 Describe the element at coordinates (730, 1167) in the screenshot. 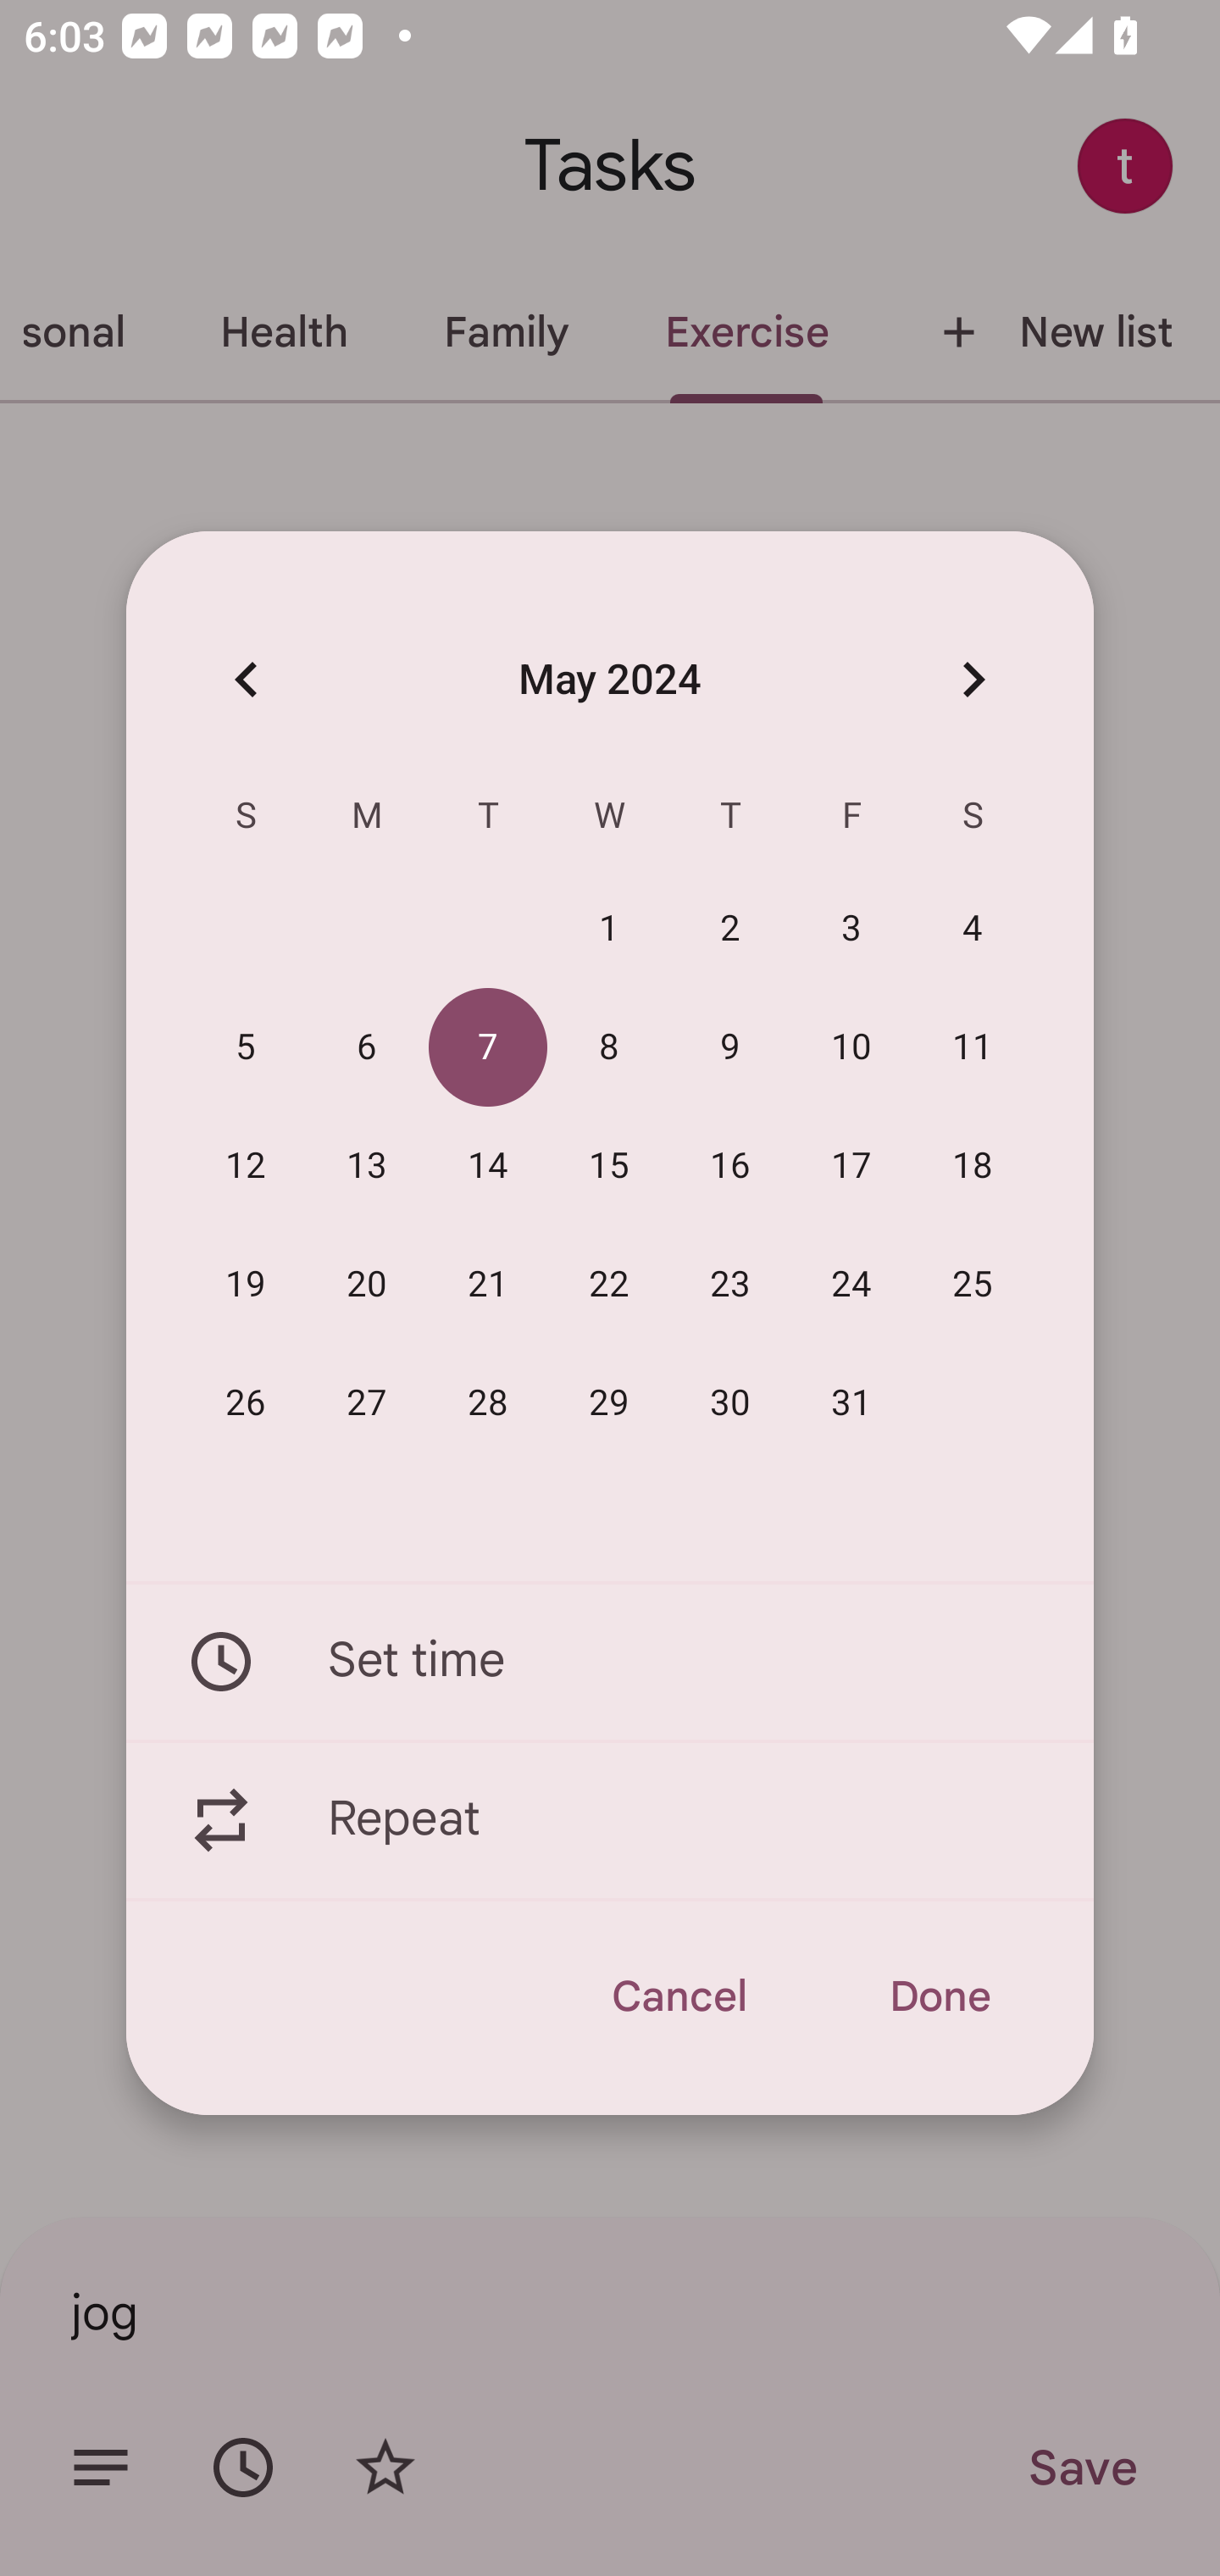

I see `16 16 May 2024` at that location.